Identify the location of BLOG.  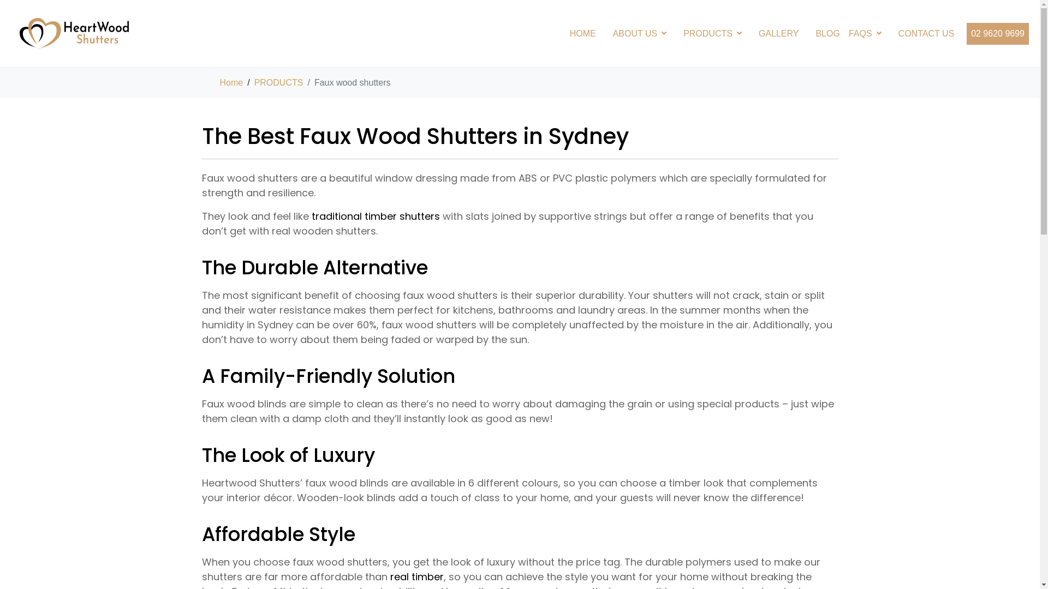
(827, 34).